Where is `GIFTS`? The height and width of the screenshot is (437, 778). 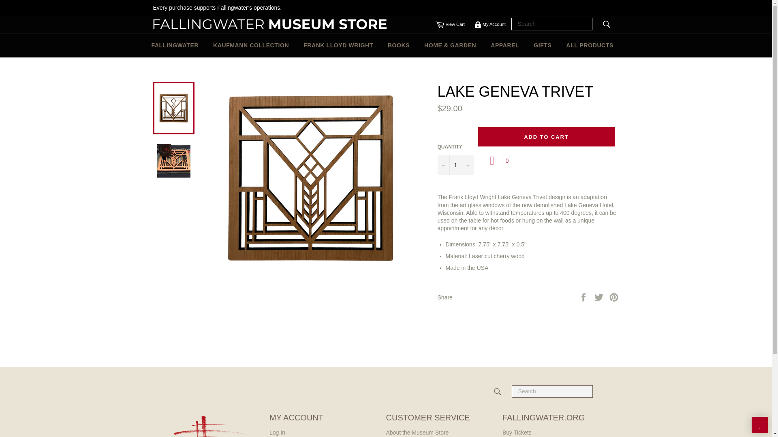 GIFTS is located at coordinates (338, 45).